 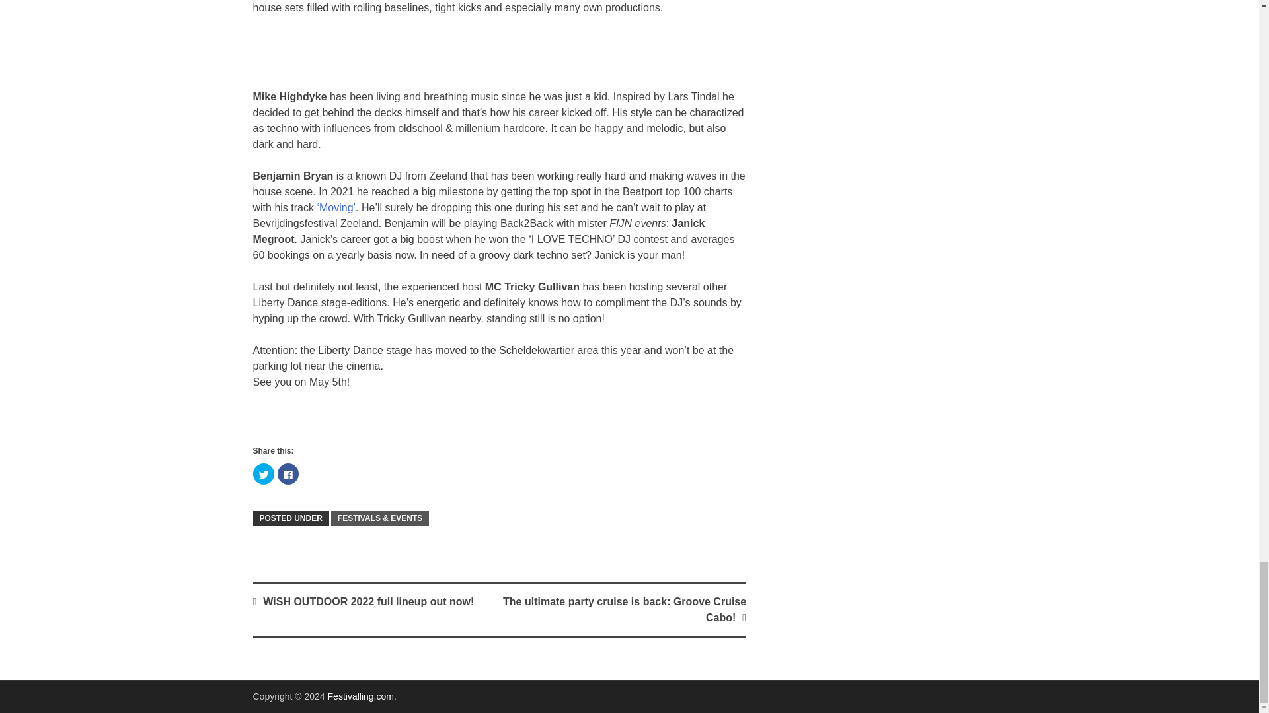 I want to click on WiSH OUTDOOR 2022 full lineup out now!, so click(x=367, y=601).